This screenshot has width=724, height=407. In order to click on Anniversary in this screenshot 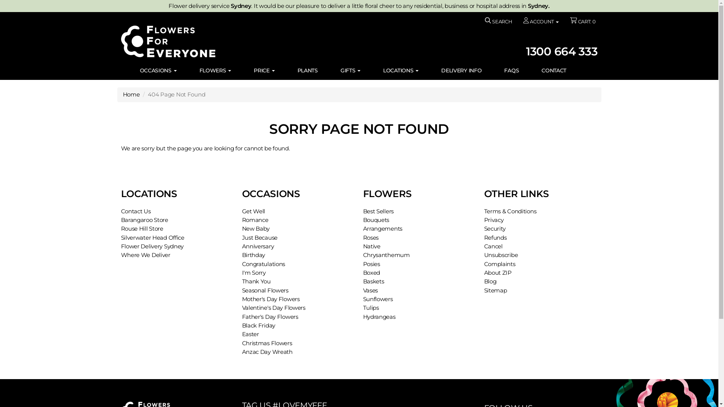, I will do `click(258, 246)`.